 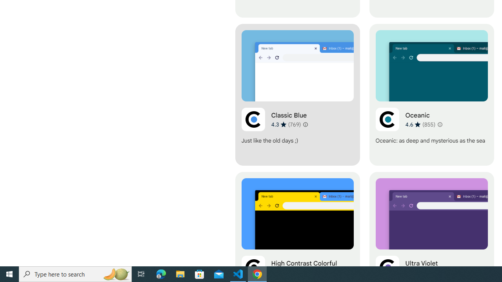 What do you see at coordinates (286, 124) in the screenshot?
I see `Average rating 4.3 out of 5 stars. 769 ratings.` at bounding box center [286, 124].